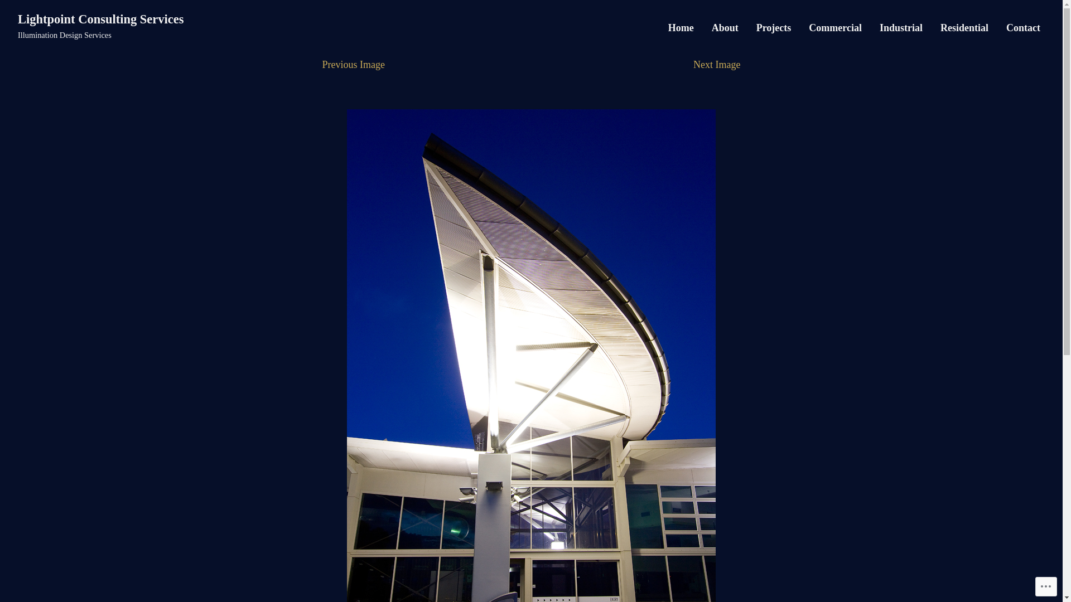  I want to click on Lightpoint Consulting Services, so click(101, 19).